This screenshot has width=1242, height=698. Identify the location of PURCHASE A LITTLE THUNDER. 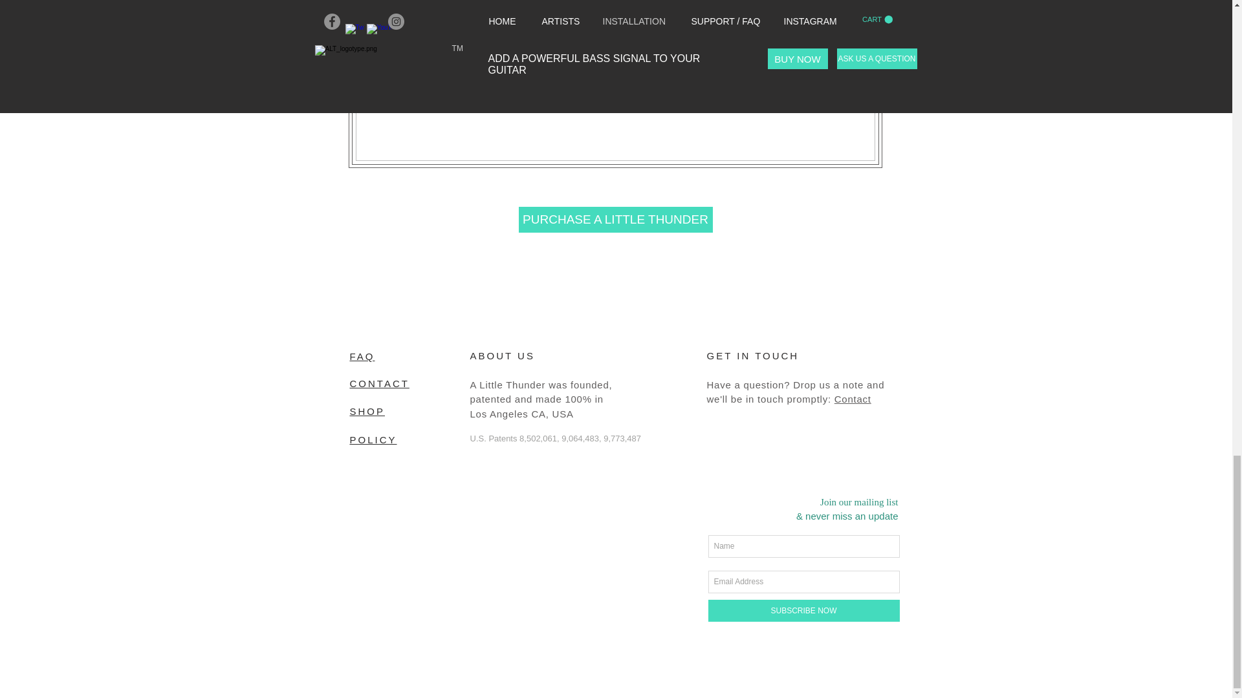
(616, 219).